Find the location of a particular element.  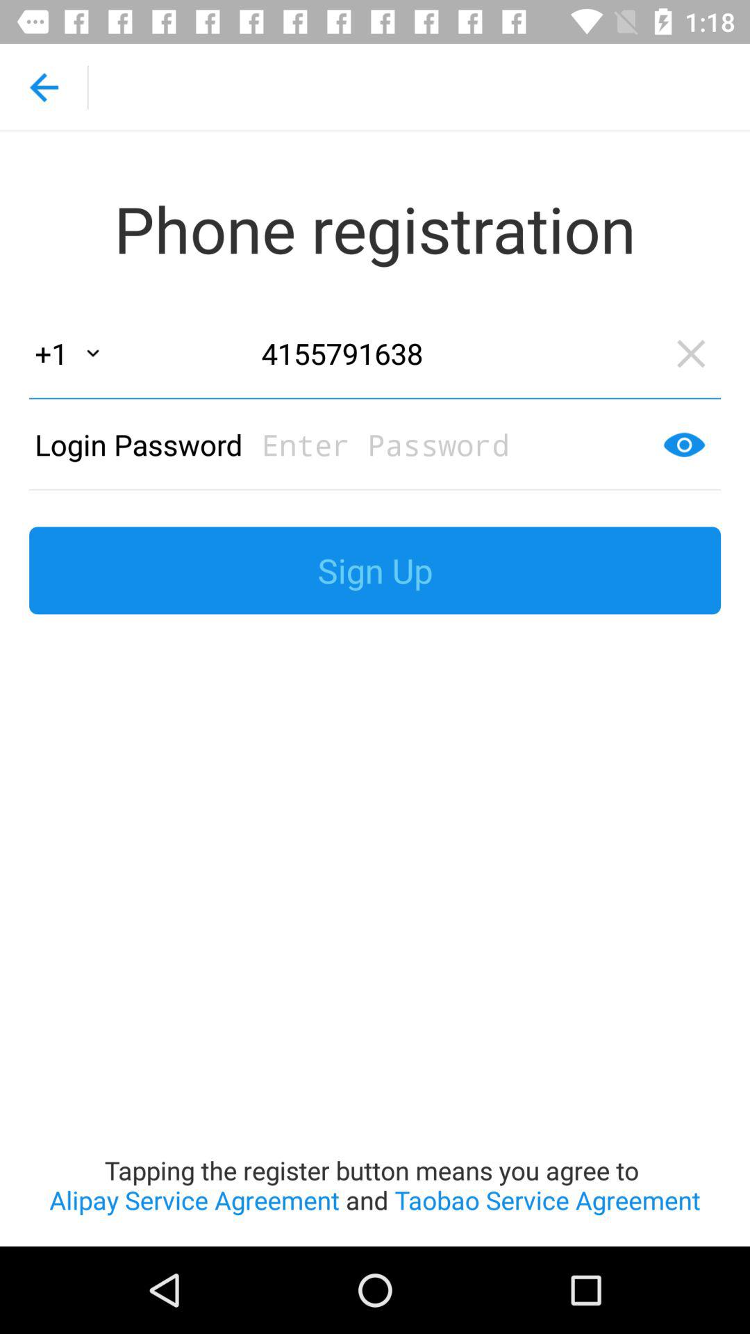

press the tapping the register item is located at coordinates (375, 939).